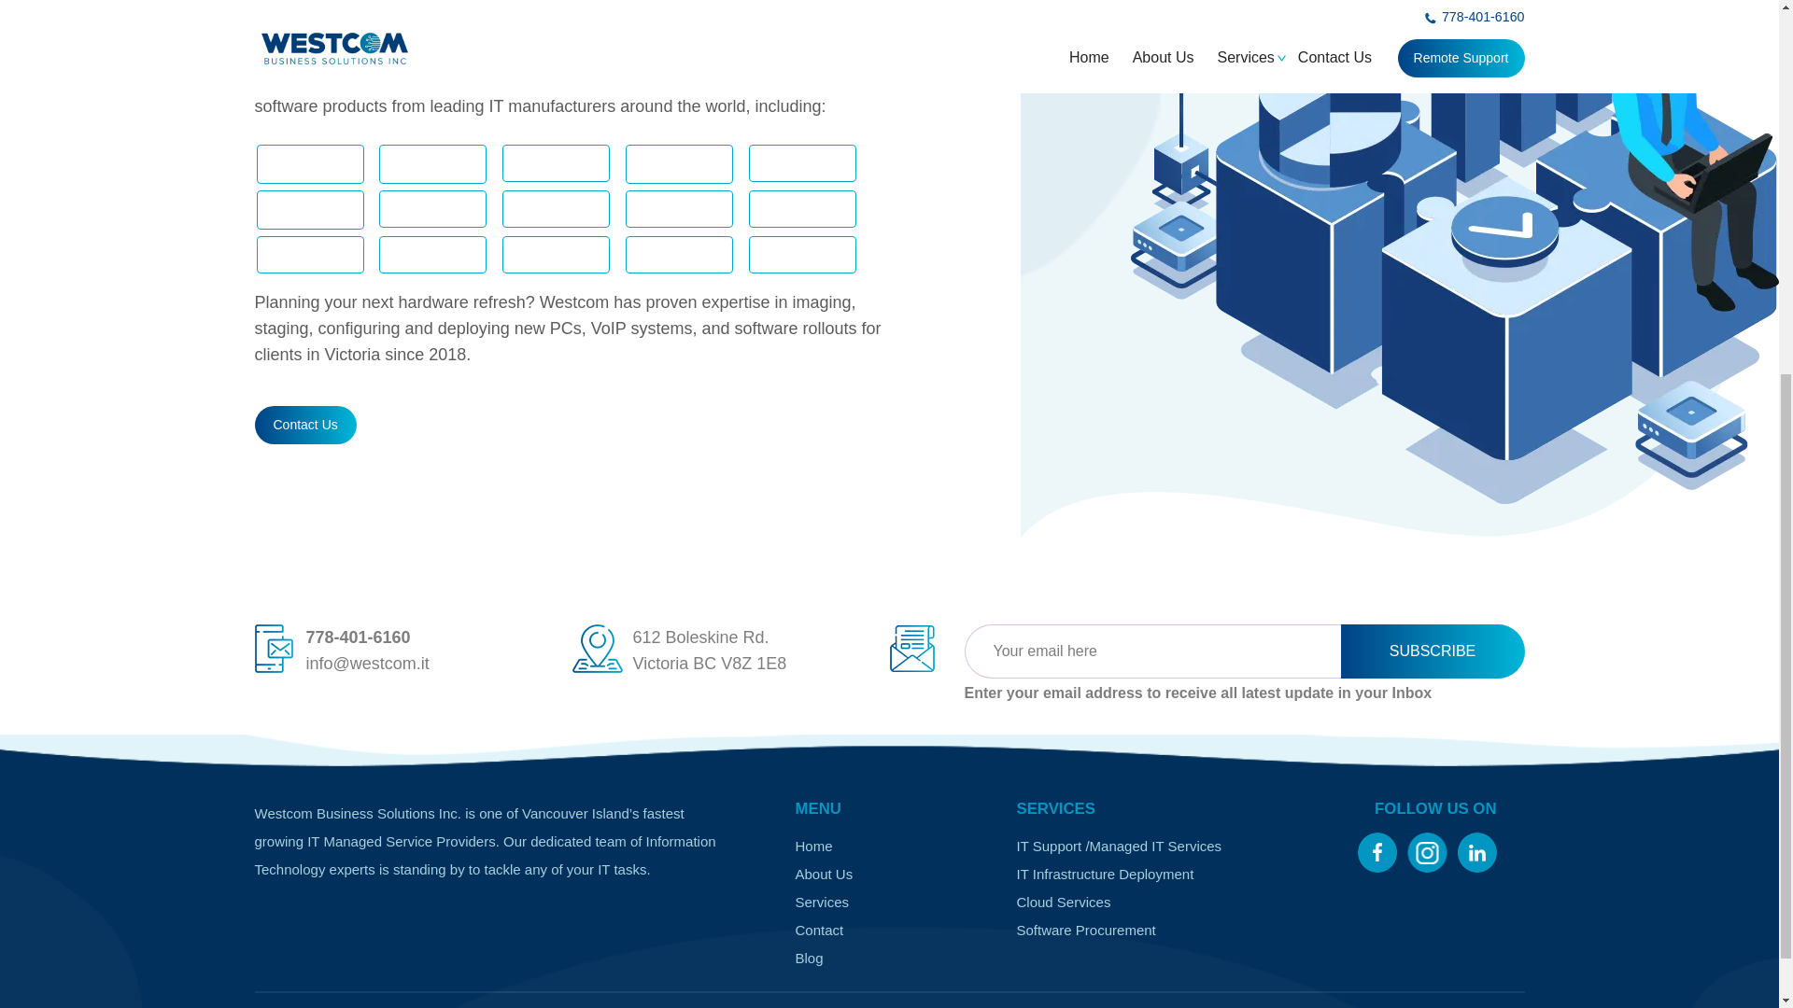 The width and height of the screenshot is (1793, 1008). Describe the element at coordinates (824, 874) in the screenshot. I see `About Us` at that location.